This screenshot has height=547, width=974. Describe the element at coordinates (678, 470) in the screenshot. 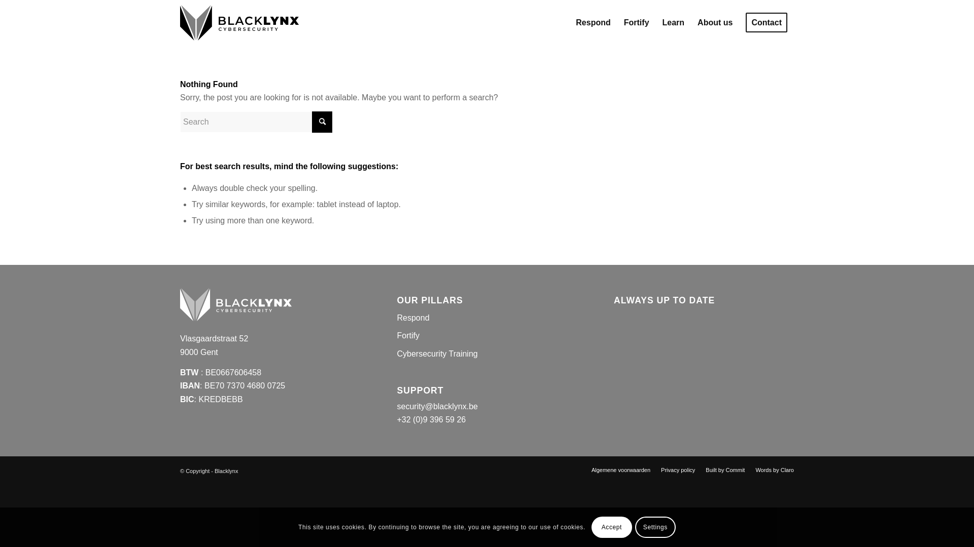

I see `Privacy policy` at that location.